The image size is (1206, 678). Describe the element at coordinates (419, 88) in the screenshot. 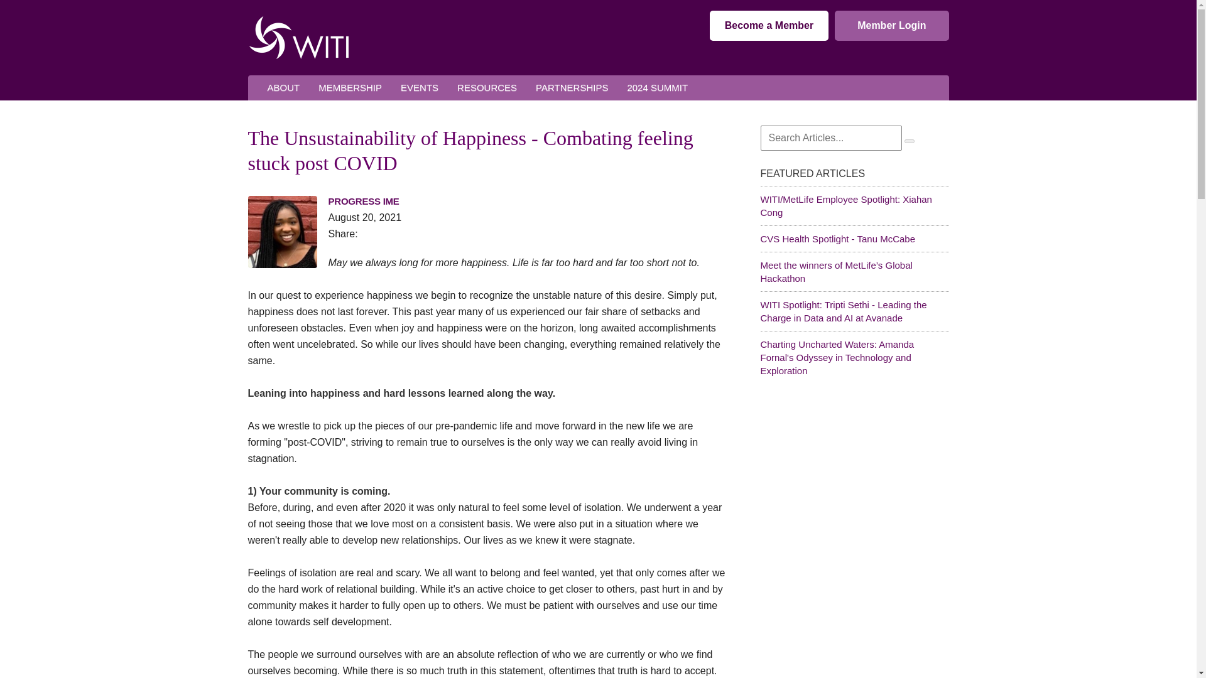

I see `EVENTS` at that location.